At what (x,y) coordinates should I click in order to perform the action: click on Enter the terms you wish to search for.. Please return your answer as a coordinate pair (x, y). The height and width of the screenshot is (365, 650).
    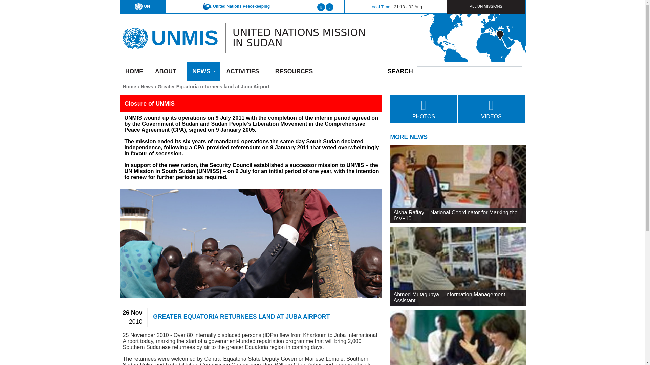
    Looking at the image, I should click on (469, 71).